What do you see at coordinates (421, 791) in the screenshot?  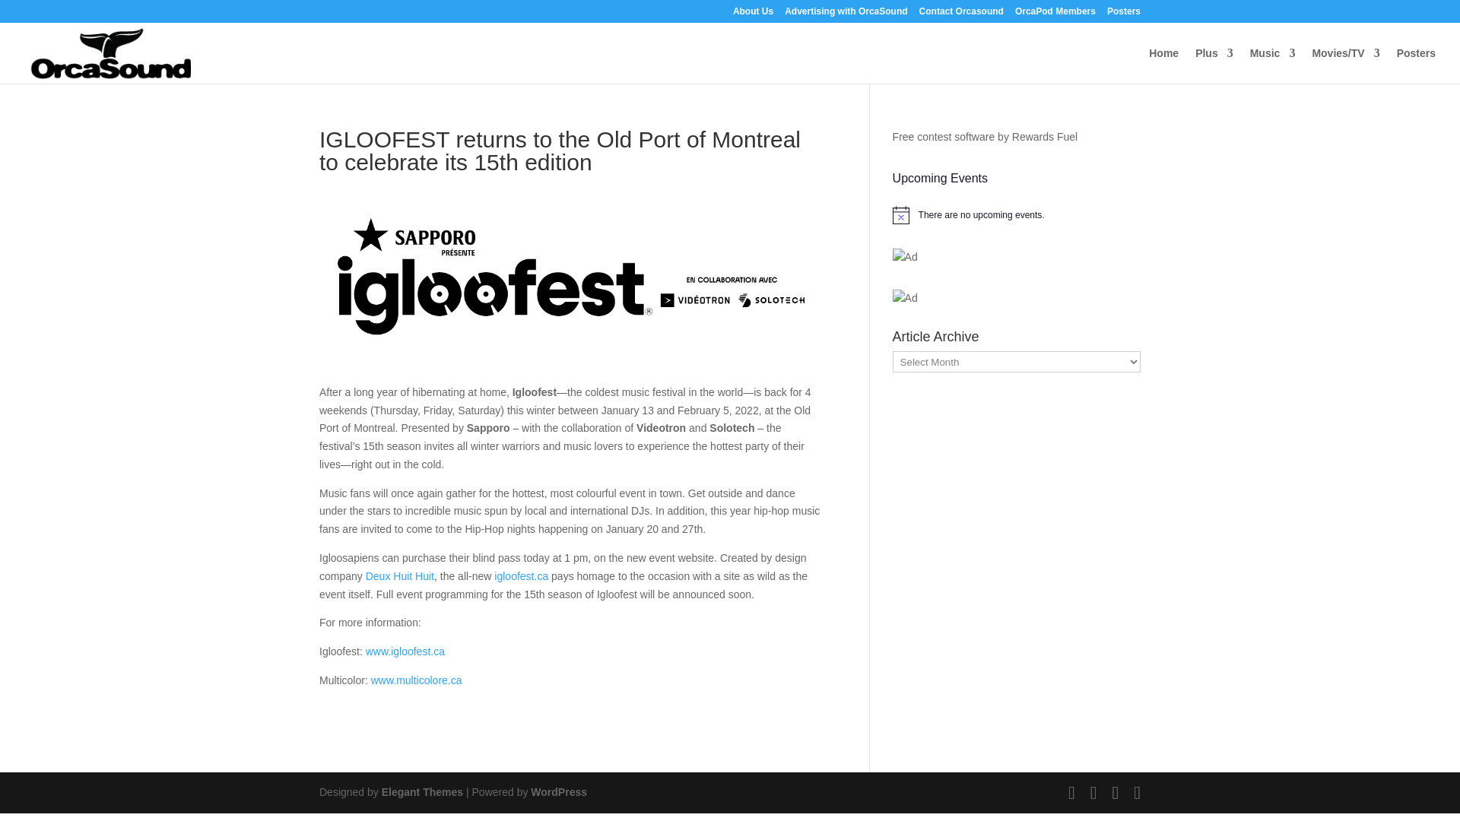 I see `Premium WordPress Themes` at bounding box center [421, 791].